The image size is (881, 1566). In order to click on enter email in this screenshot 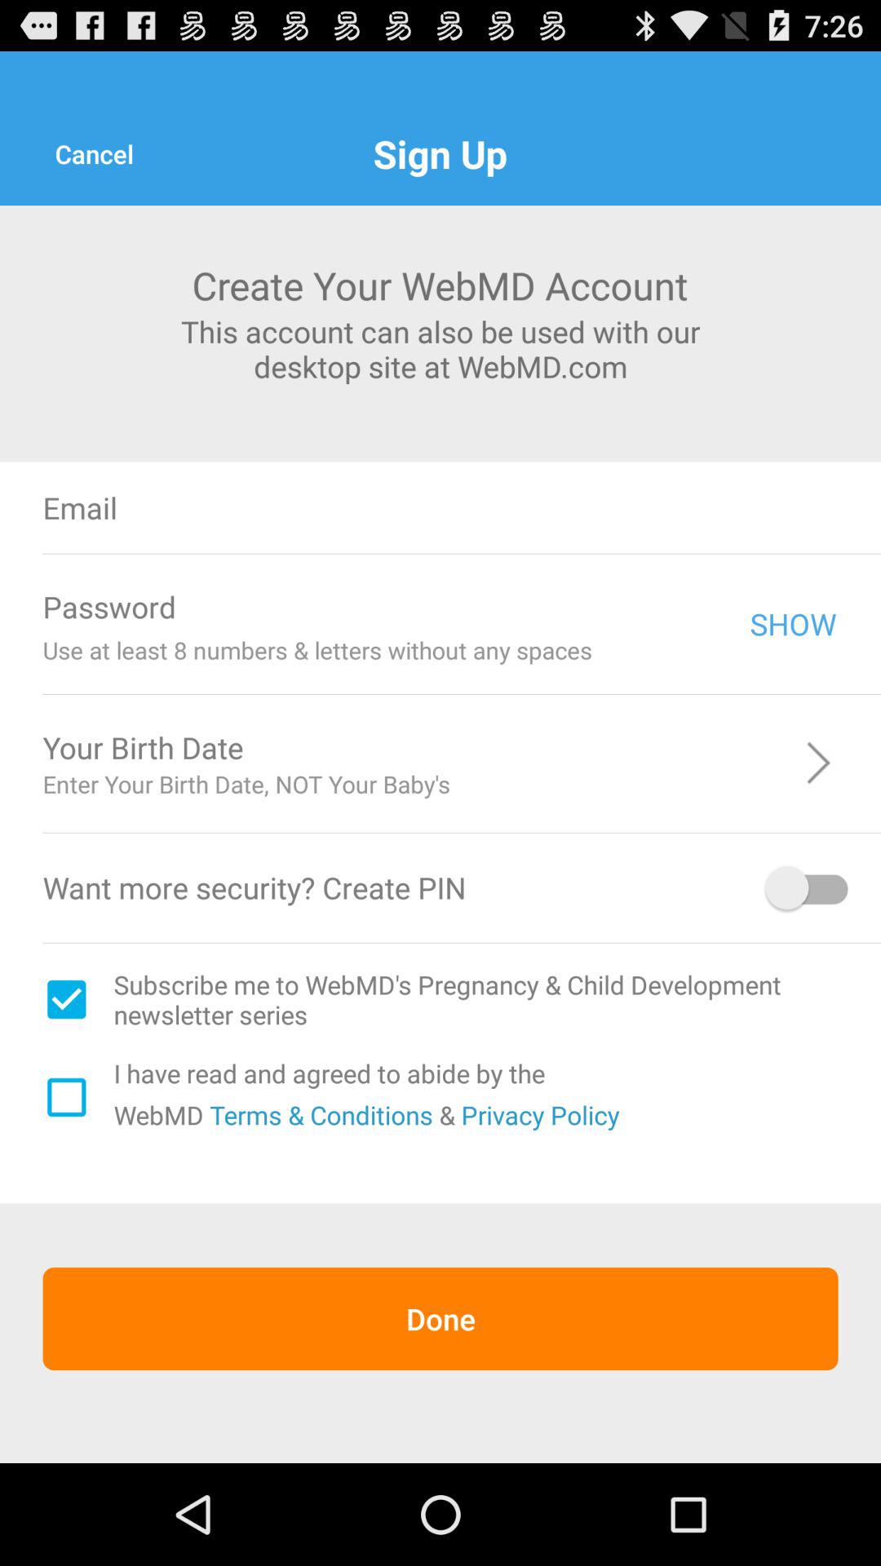, I will do `click(546, 507)`.